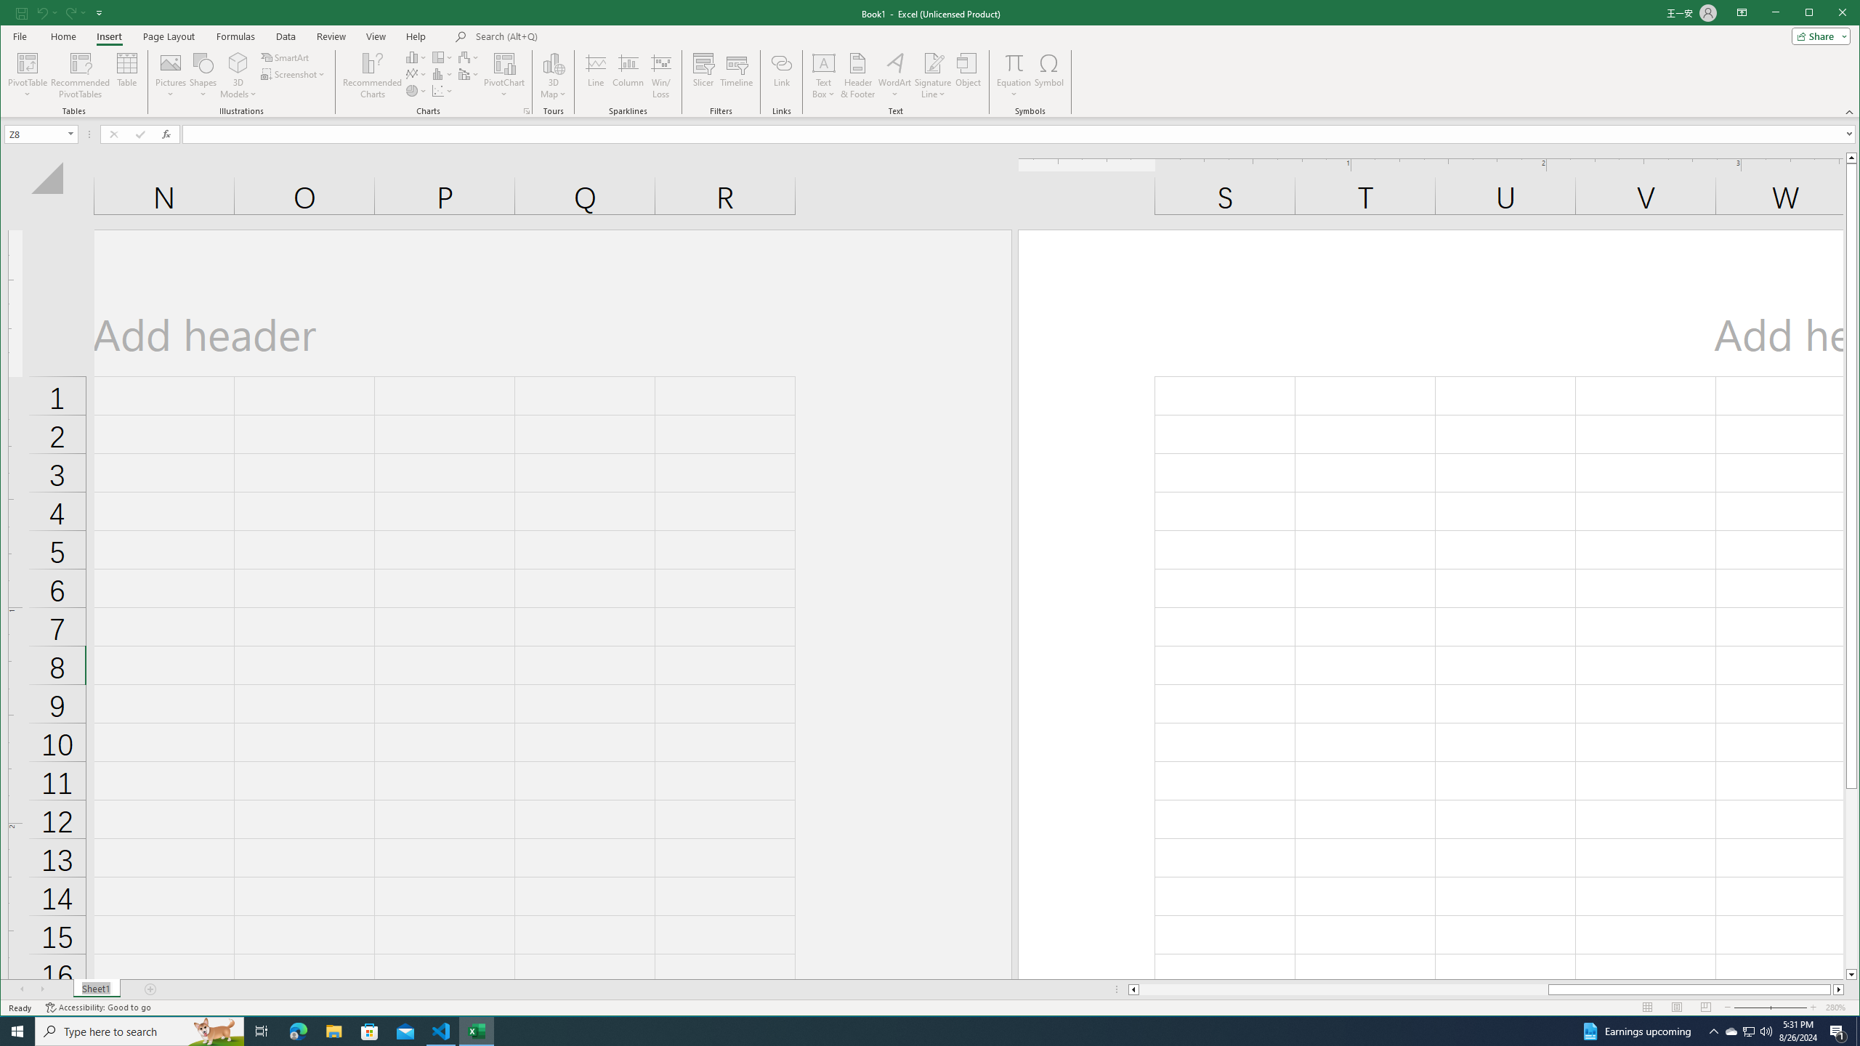 Image resolution: width=1860 pixels, height=1046 pixels. What do you see at coordinates (416, 74) in the screenshot?
I see `Insert Line or Area Chart` at bounding box center [416, 74].